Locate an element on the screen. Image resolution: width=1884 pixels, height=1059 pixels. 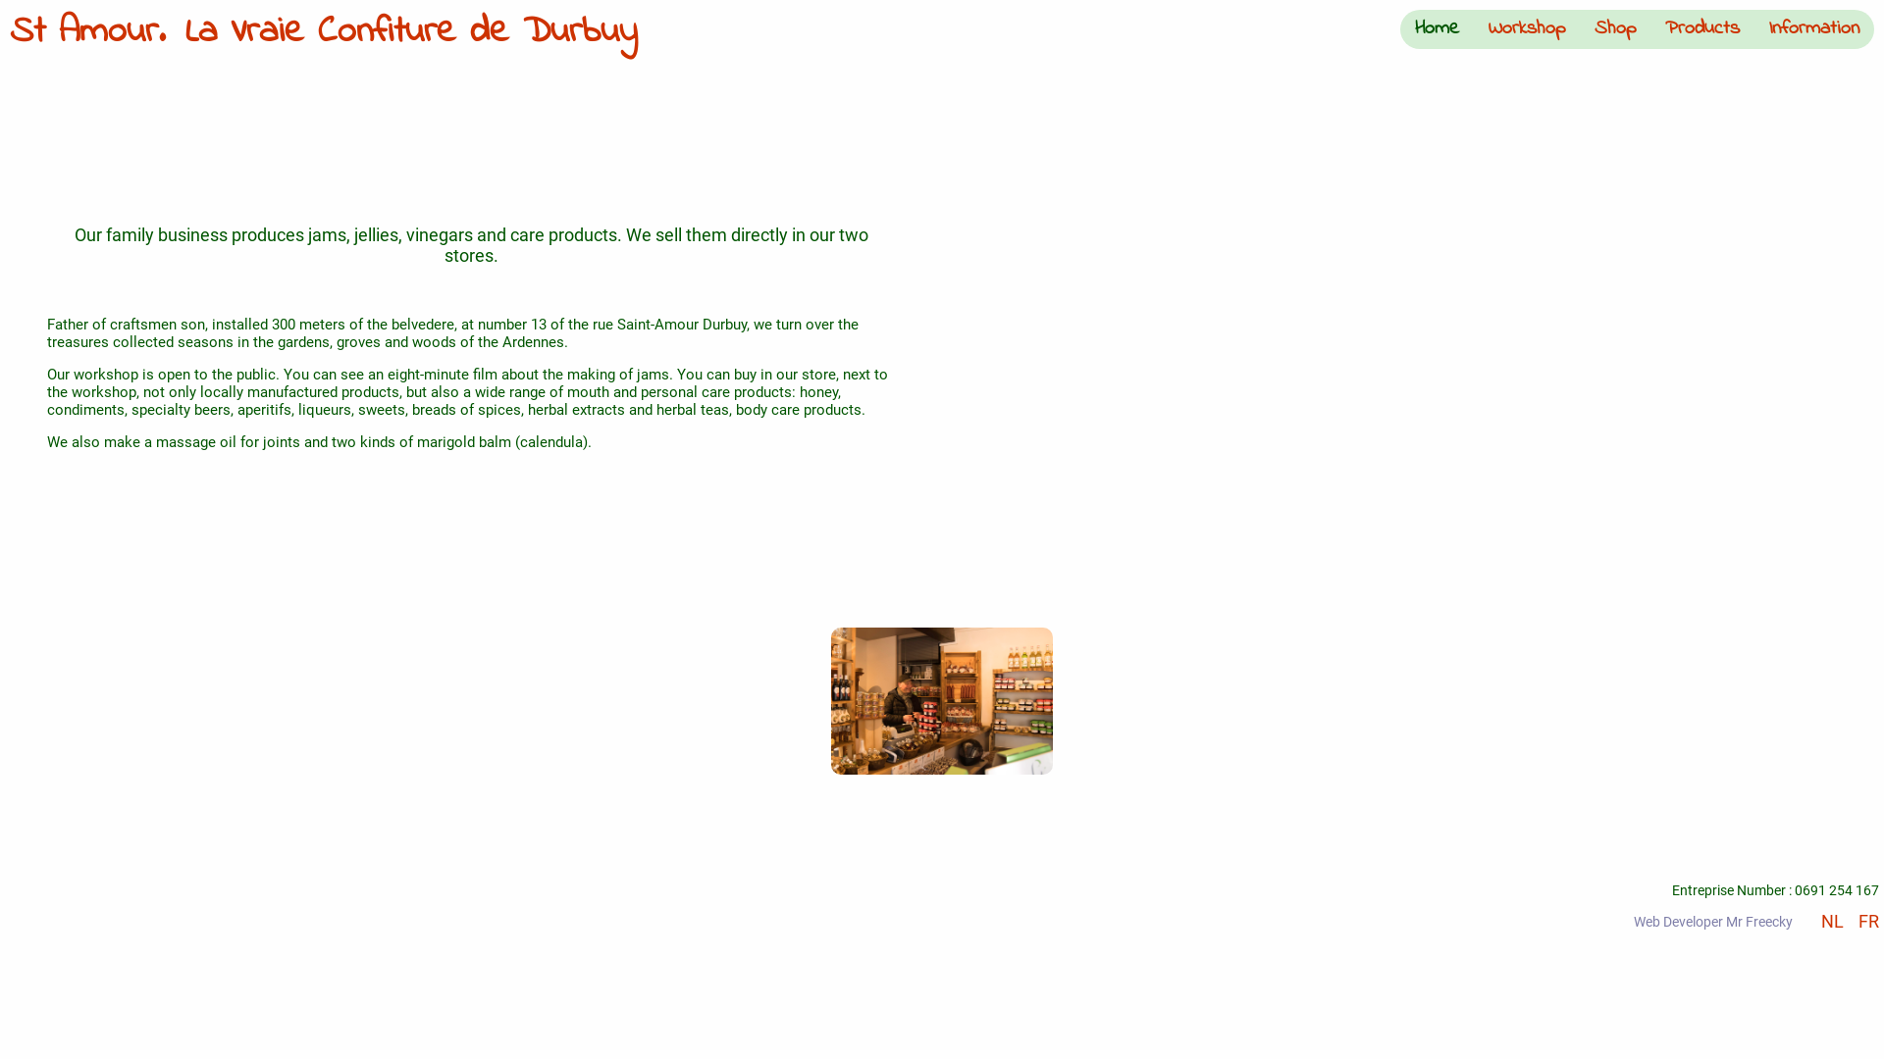
Web Developer Mr Freecky is located at coordinates (1713, 922).